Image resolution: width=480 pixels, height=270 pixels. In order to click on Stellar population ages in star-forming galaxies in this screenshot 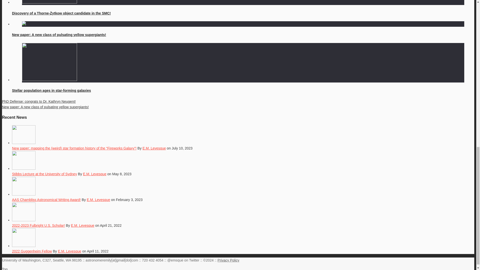, I will do `click(51, 90)`.